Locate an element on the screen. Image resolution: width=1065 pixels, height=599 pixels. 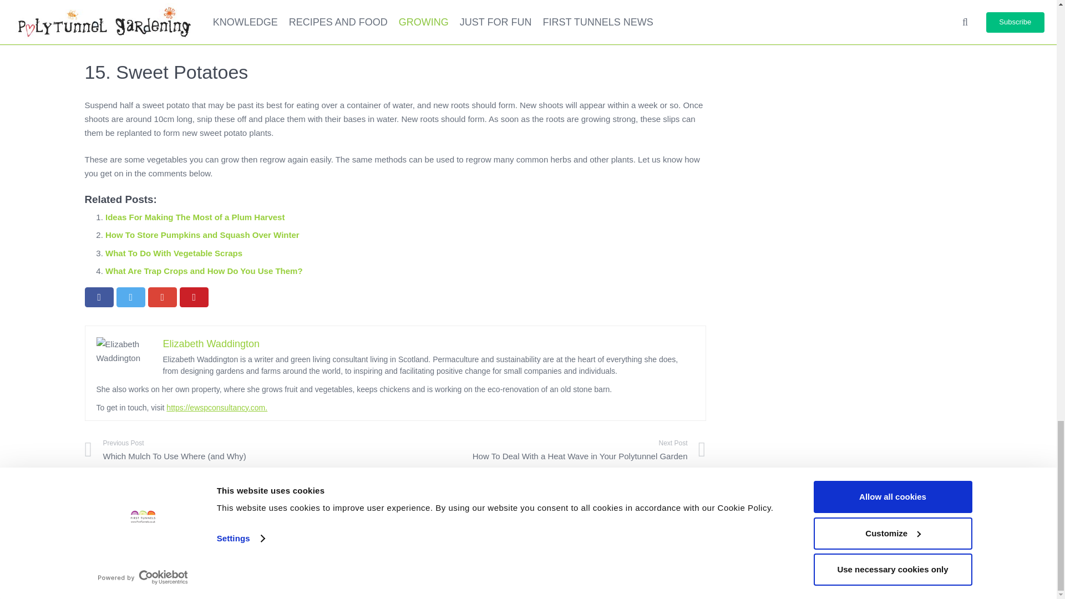
Ideas For Making The Most of a Plum Harvest is located at coordinates (195, 217).